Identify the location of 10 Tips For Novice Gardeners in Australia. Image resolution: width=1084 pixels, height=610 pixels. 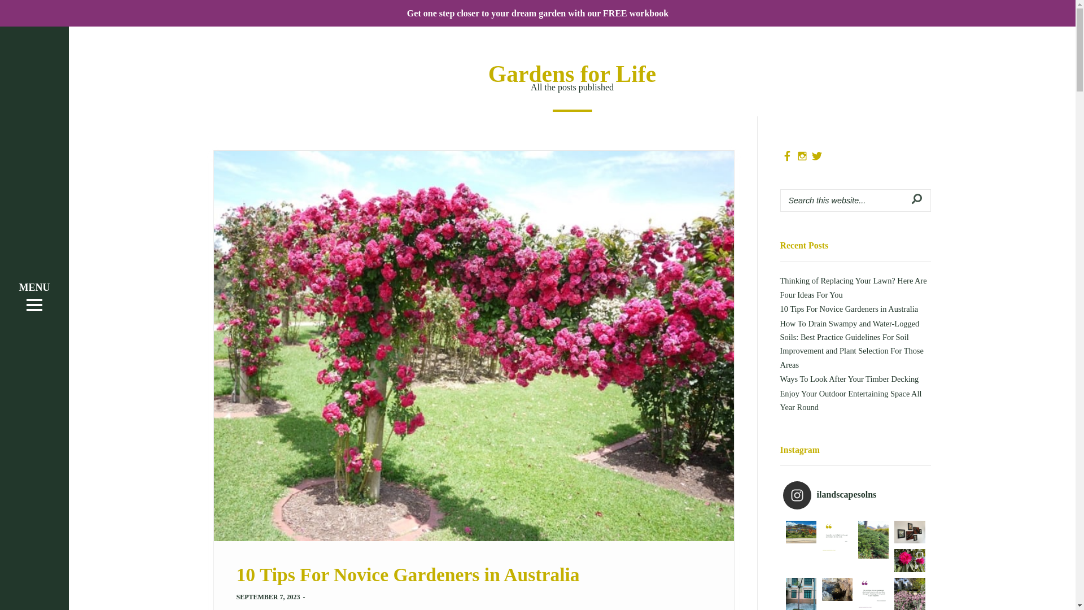
(849, 309).